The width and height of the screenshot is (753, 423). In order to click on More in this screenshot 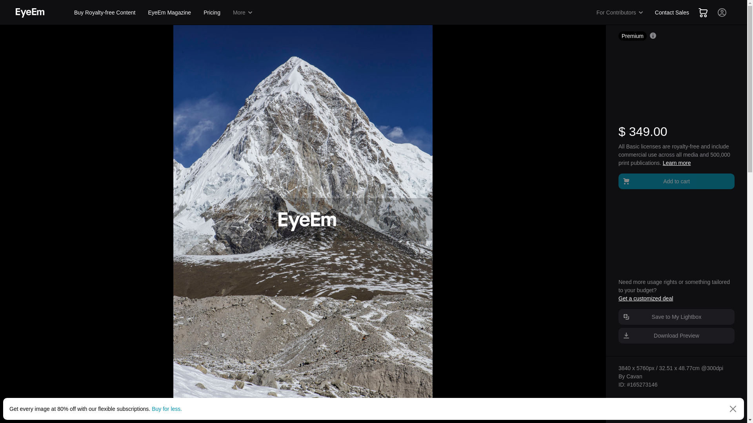, I will do `click(243, 12)`.